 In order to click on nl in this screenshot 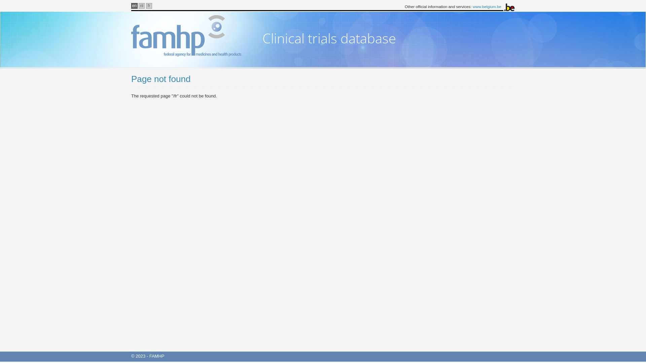, I will do `click(142, 6)`.